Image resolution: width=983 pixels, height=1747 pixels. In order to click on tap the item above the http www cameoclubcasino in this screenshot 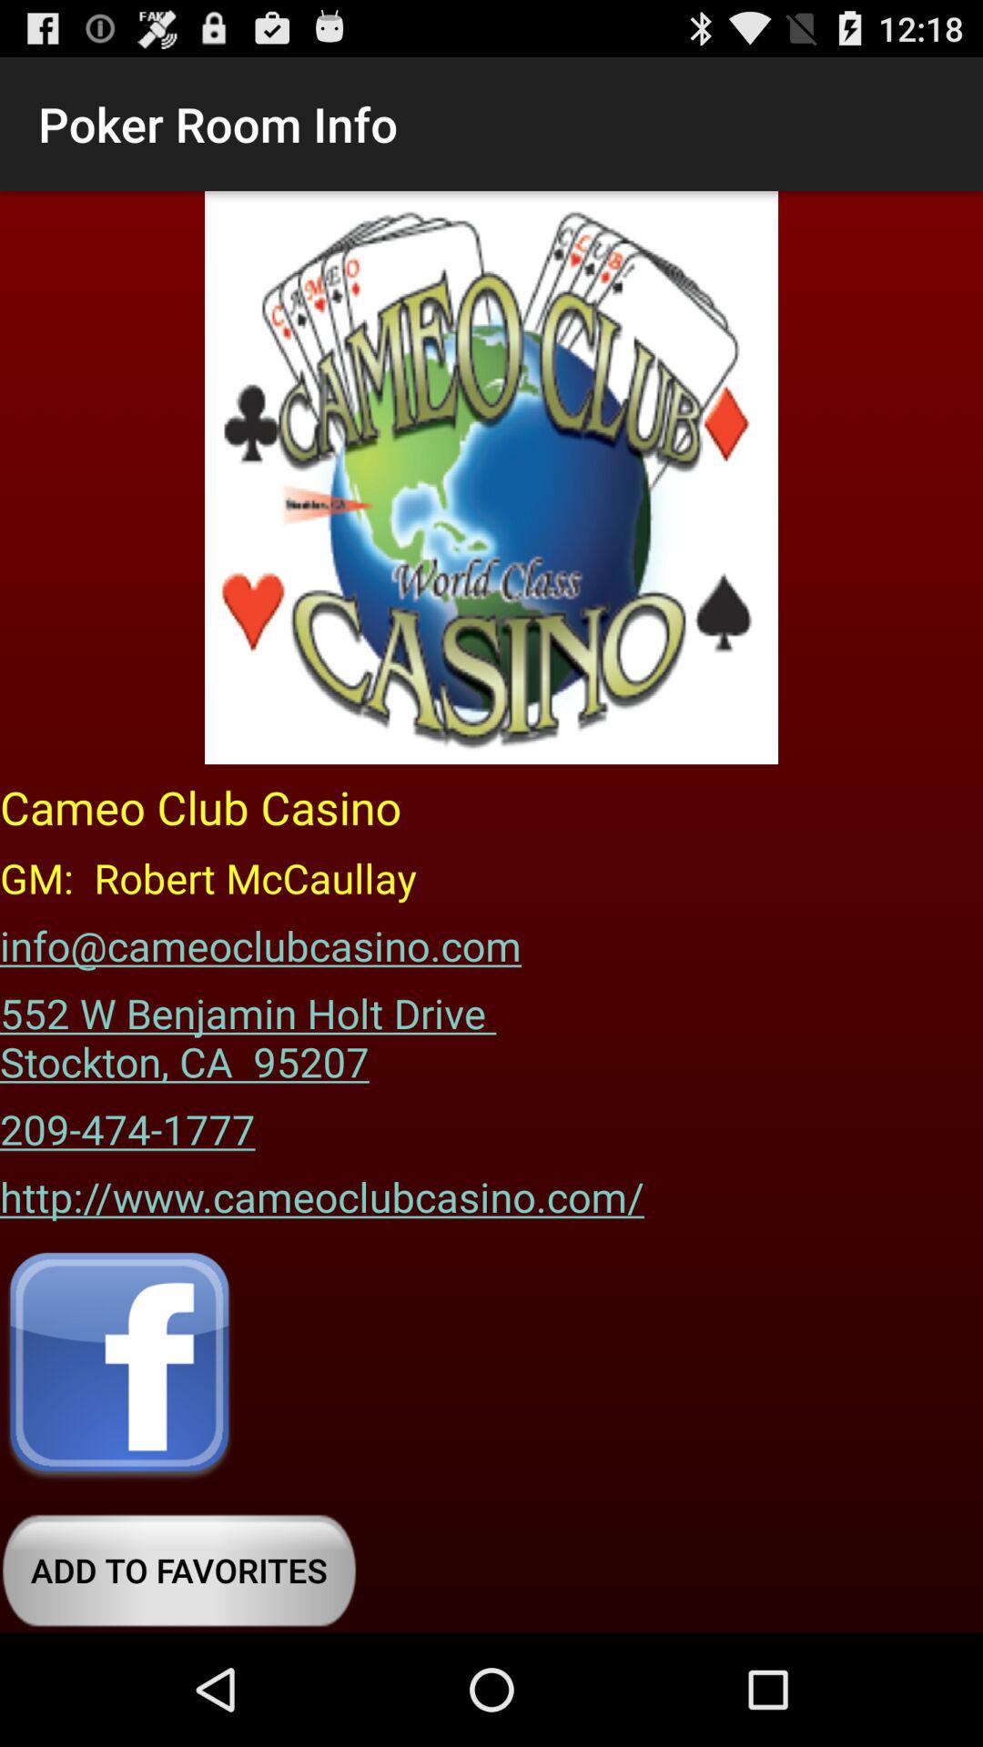, I will do `click(127, 1123)`.